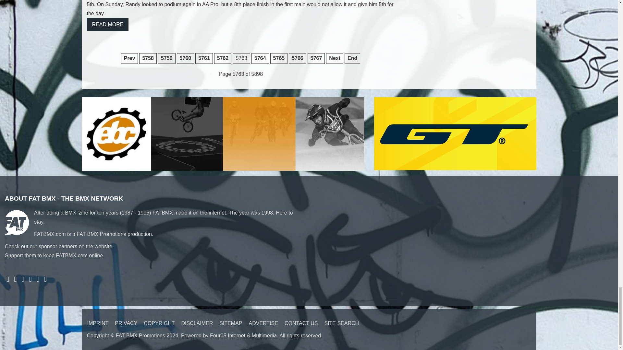 Image resolution: width=623 pixels, height=350 pixels. Describe the element at coordinates (167, 58) in the screenshot. I see `5759` at that location.